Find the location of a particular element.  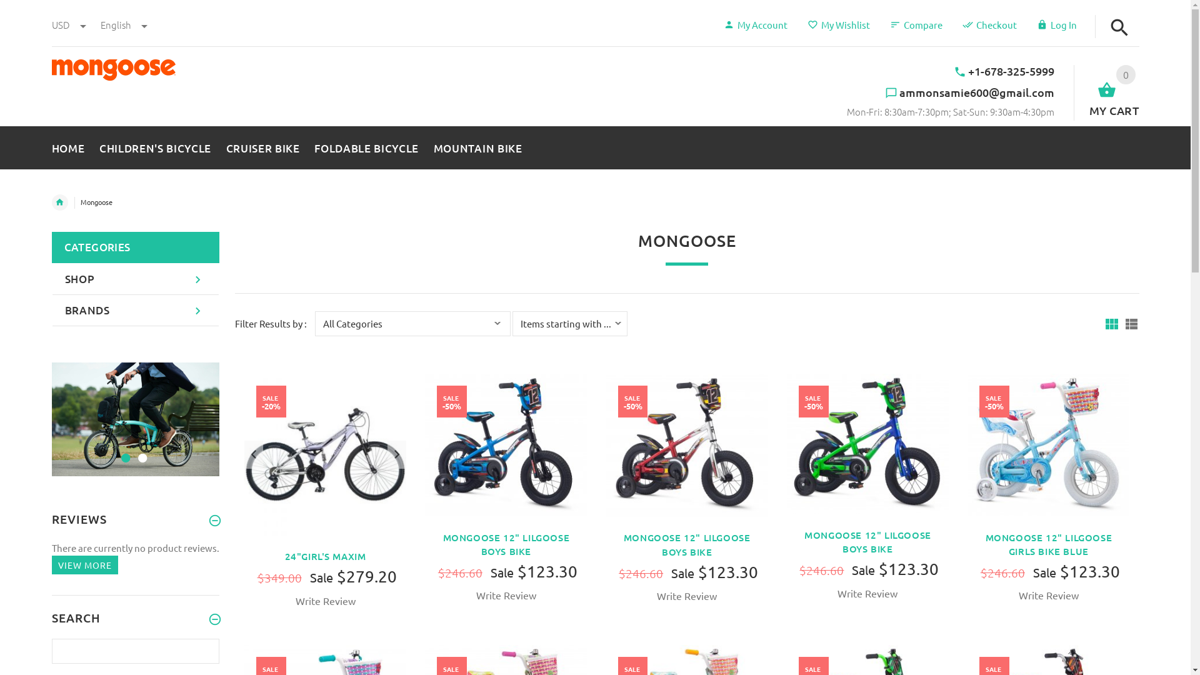

Checkout is located at coordinates (990, 25).